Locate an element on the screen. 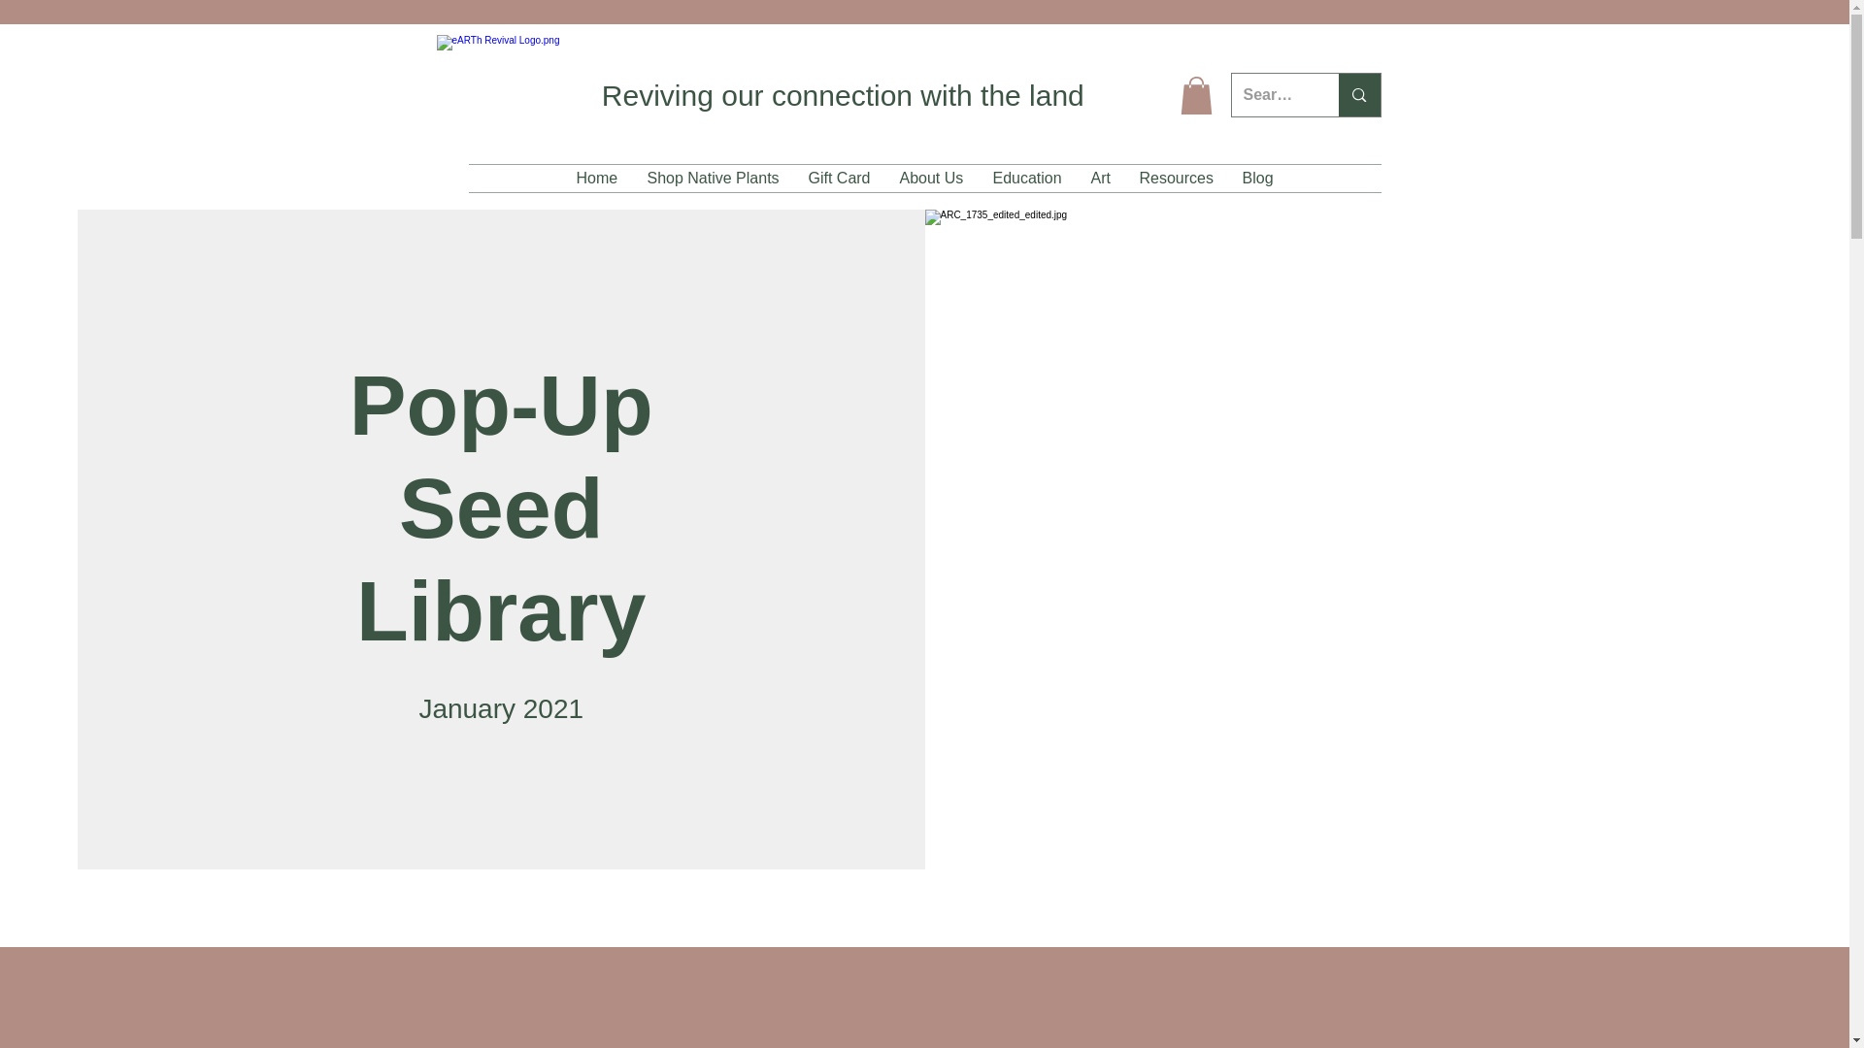 The image size is (1864, 1048). About Us is located at coordinates (932, 178).